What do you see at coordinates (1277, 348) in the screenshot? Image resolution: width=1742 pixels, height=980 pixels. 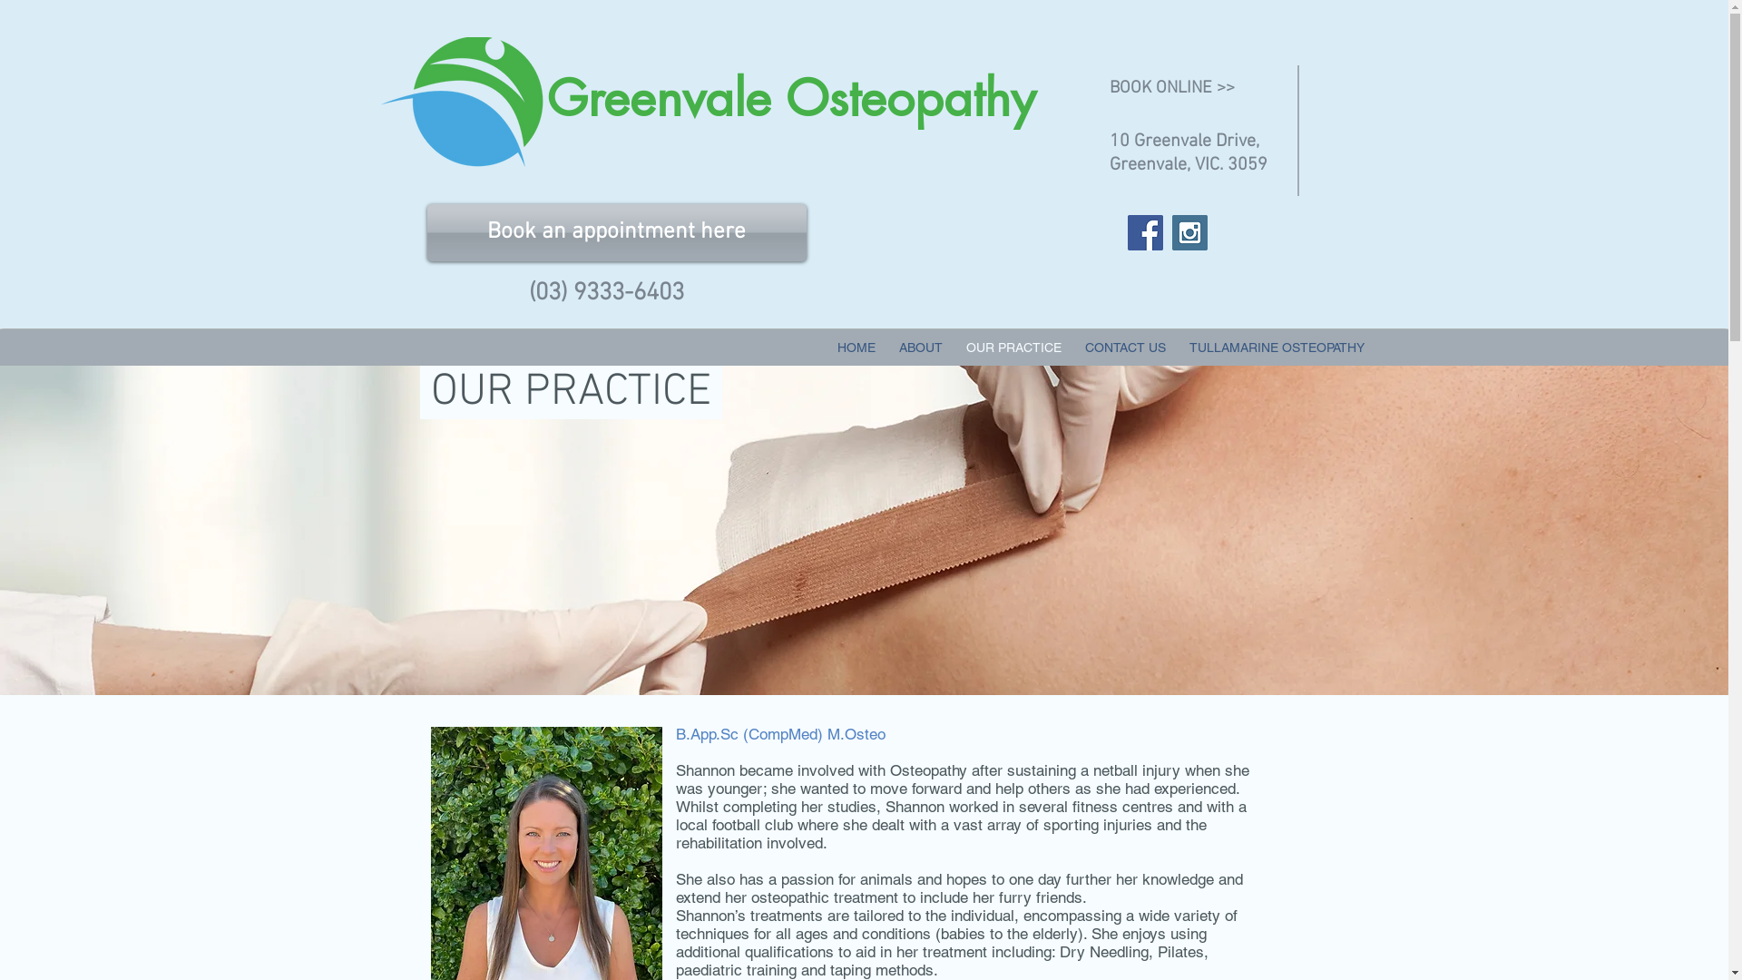 I see `TULLAMARINE OSTEOPATHY` at bounding box center [1277, 348].